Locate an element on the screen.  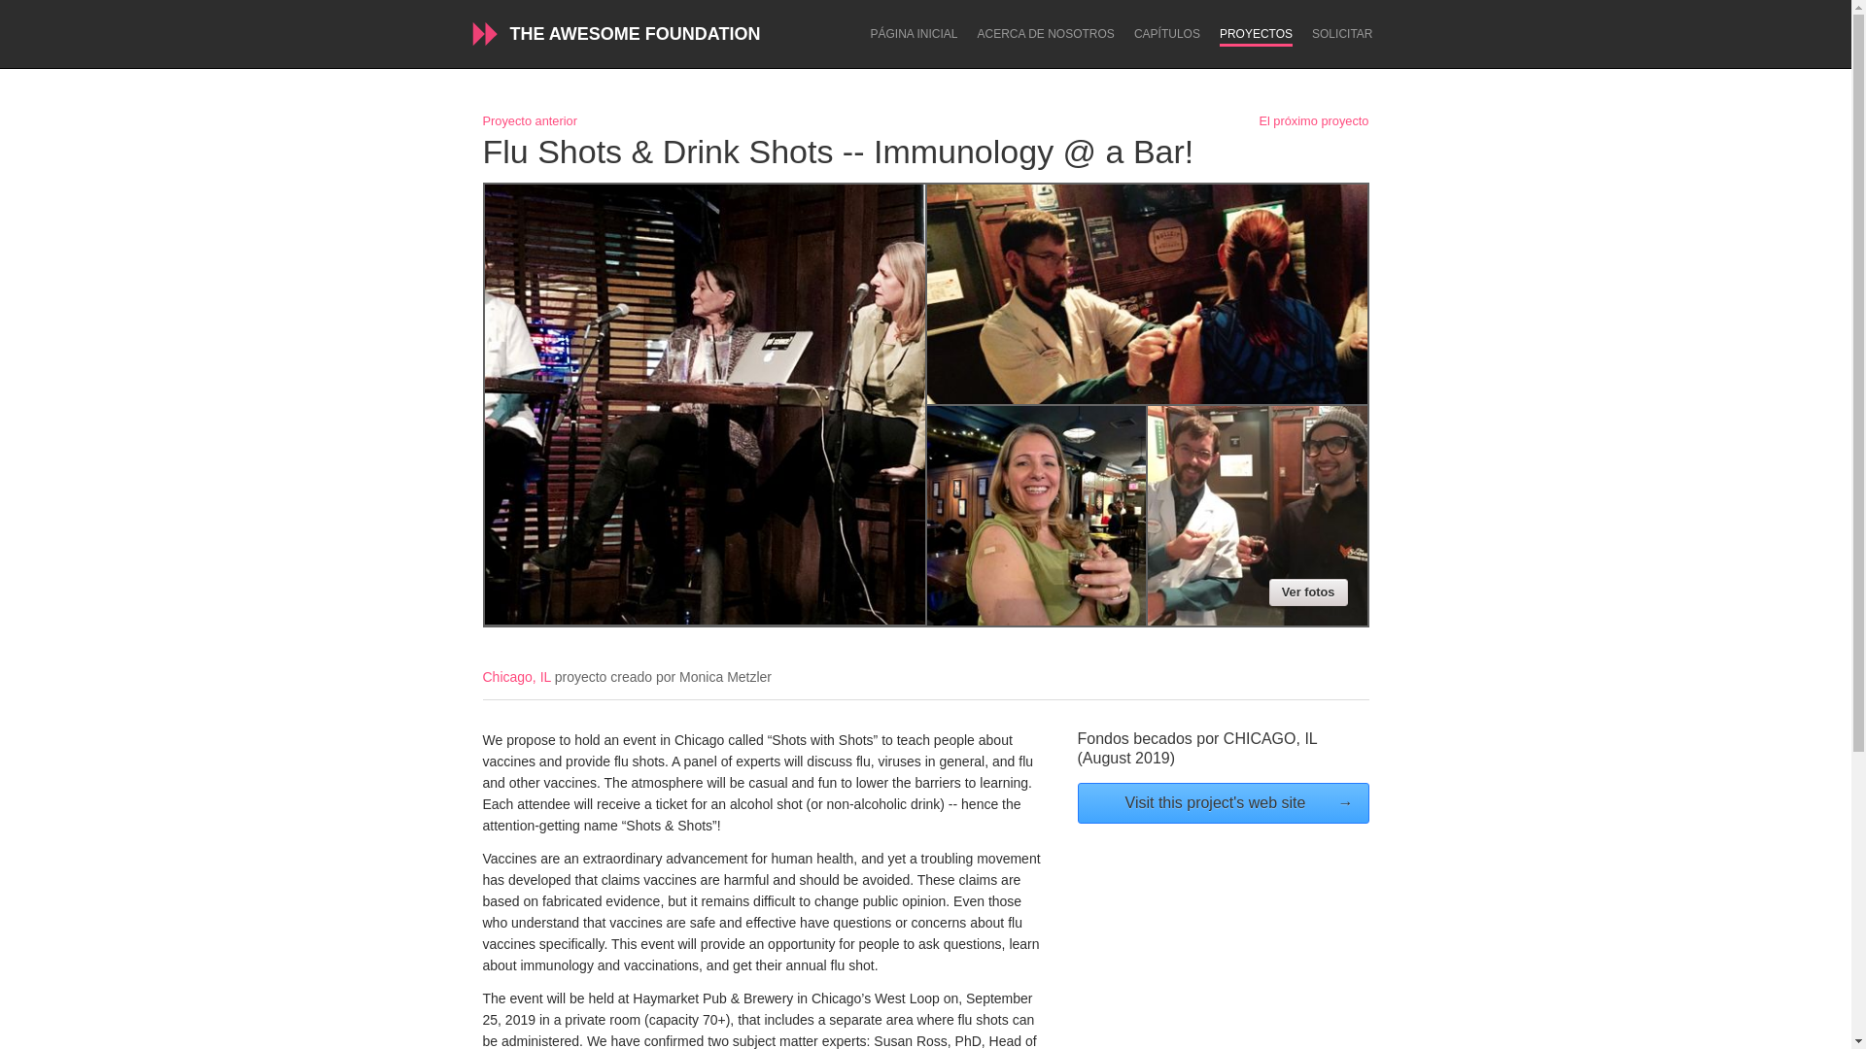
SOLICITAR is located at coordinates (1341, 35).